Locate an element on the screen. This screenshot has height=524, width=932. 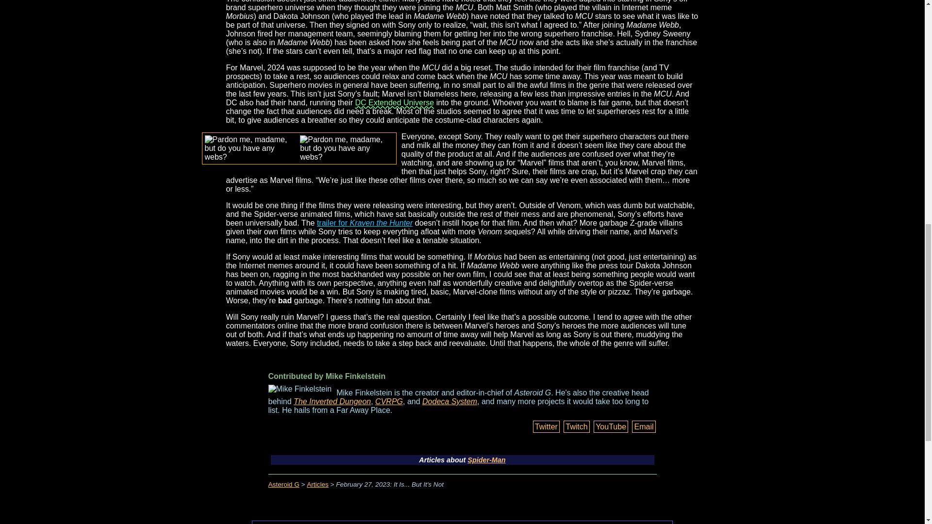
DC Extended Universe is located at coordinates (394, 103).